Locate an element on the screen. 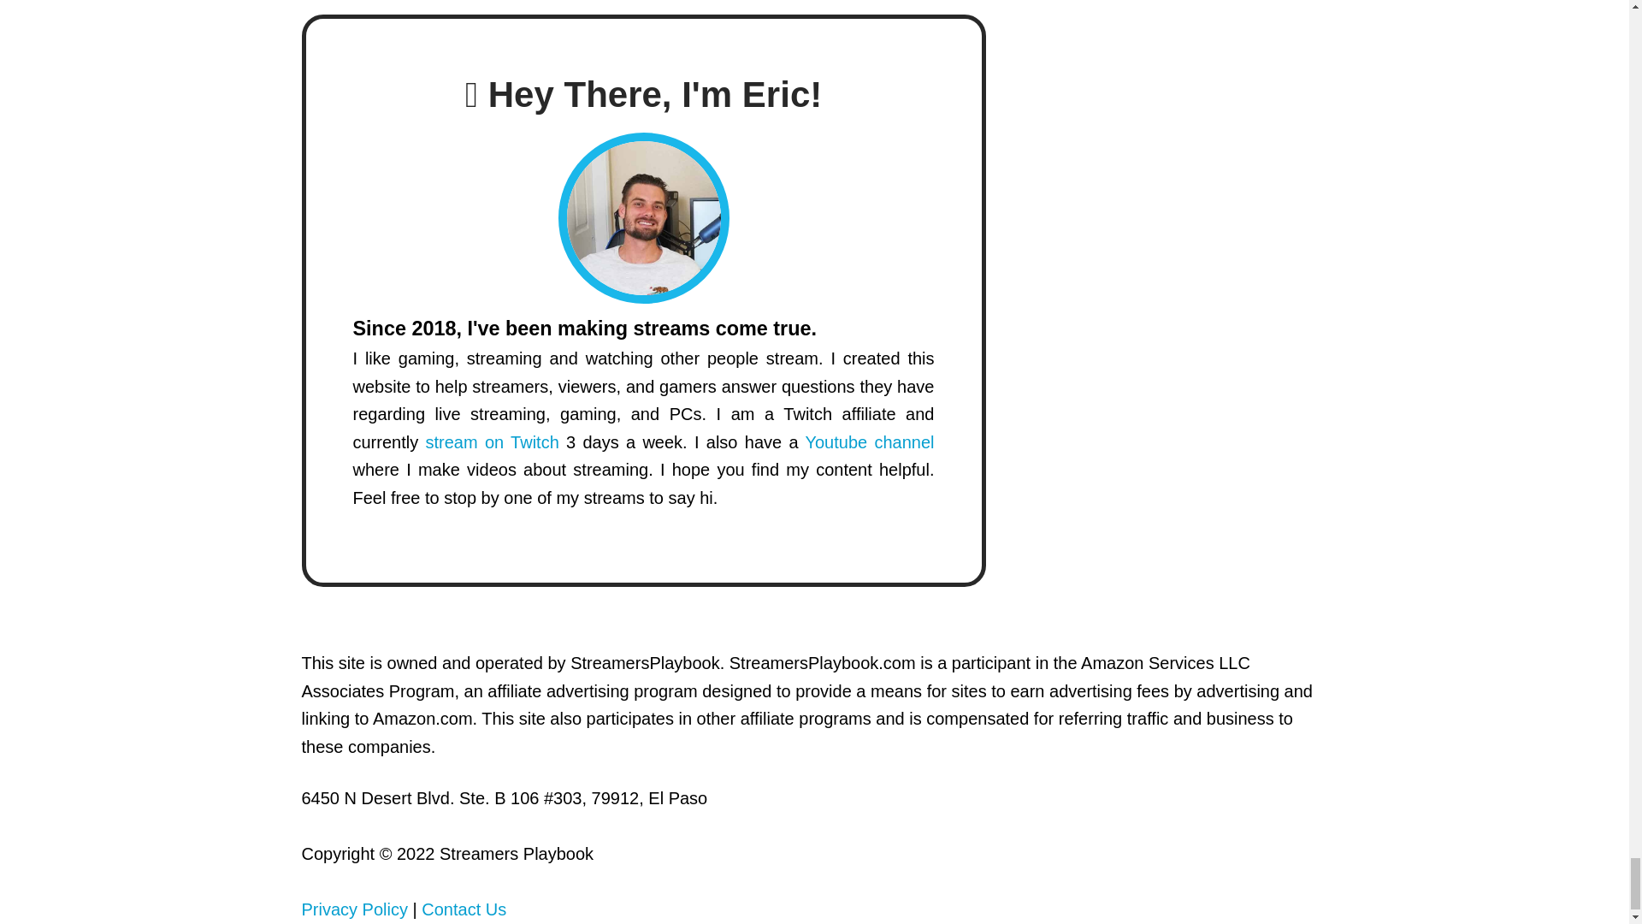 The image size is (1642, 924). stream on Twitch is located at coordinates (491, 442).